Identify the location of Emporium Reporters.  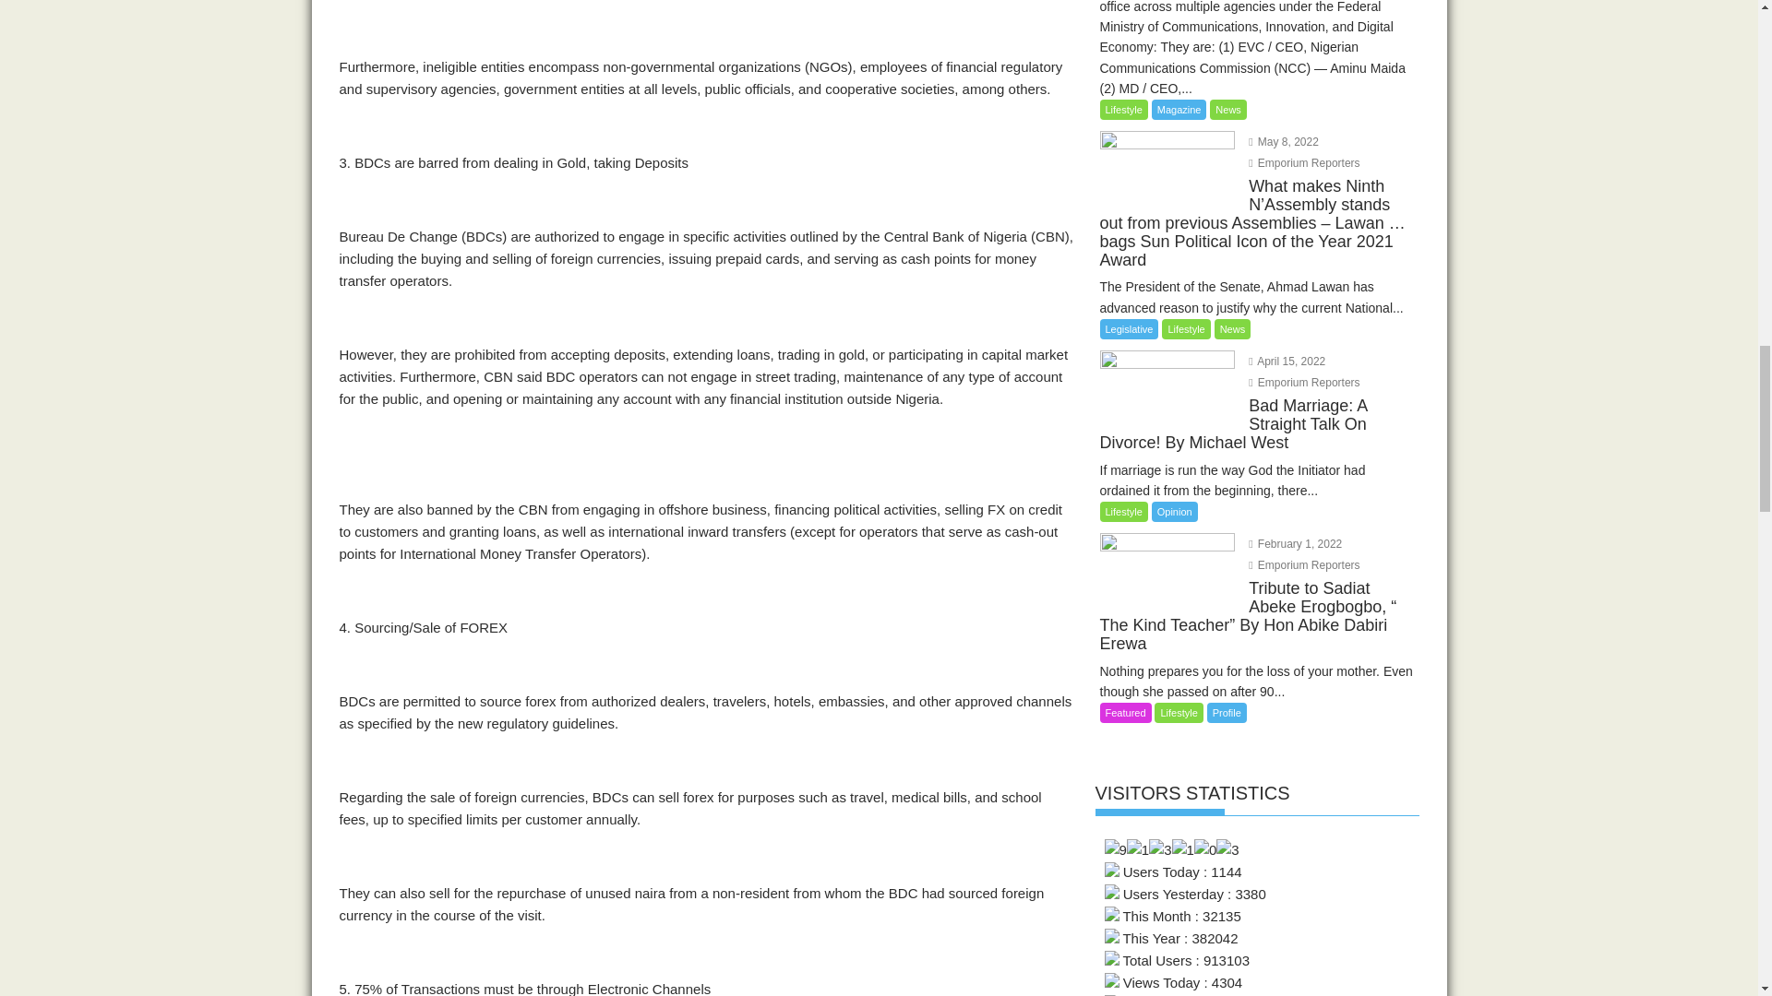
(1303, 564).